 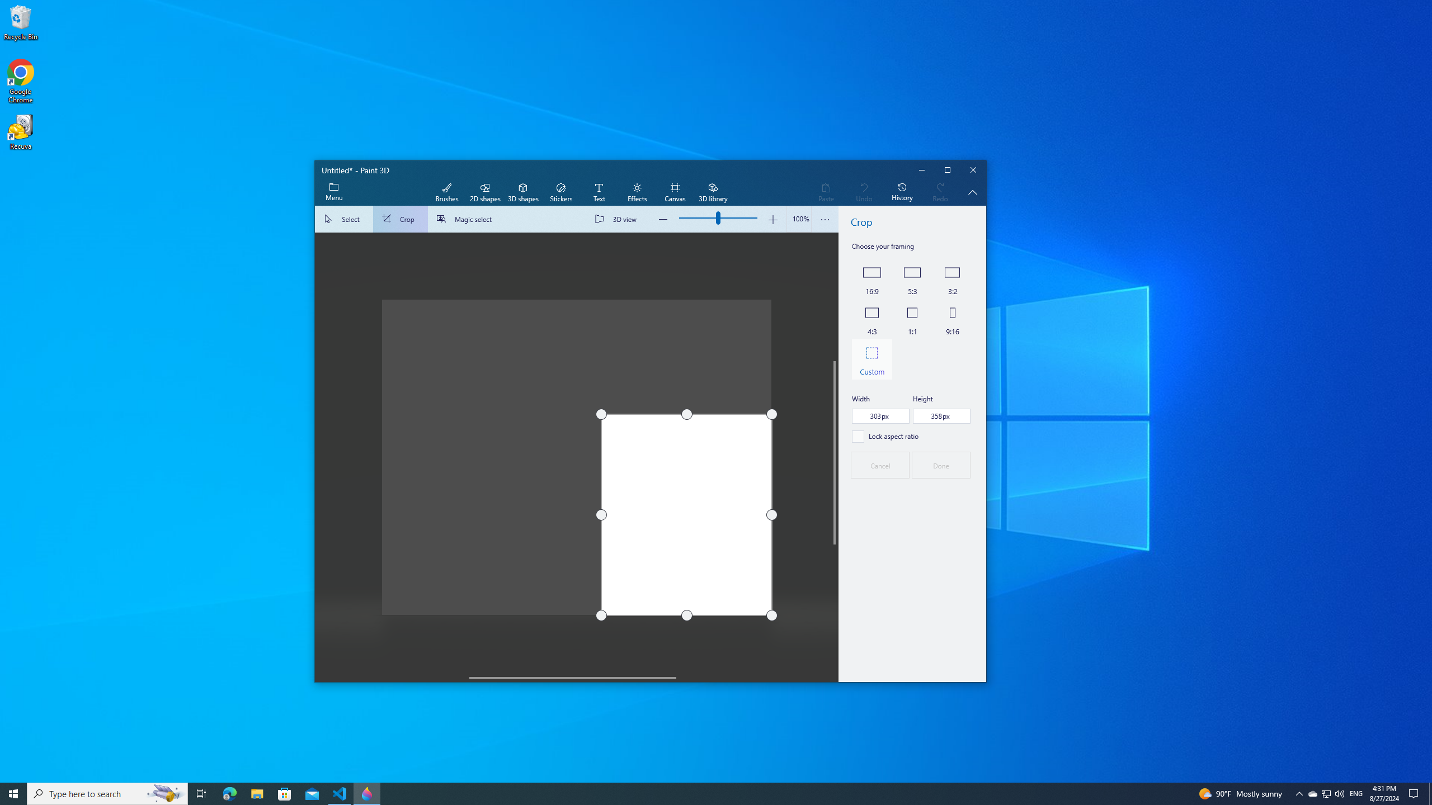 What do you see at coordinates (799, 219) in the screenshot?
I see `Zoom slider` at bounding box center [799, 219].